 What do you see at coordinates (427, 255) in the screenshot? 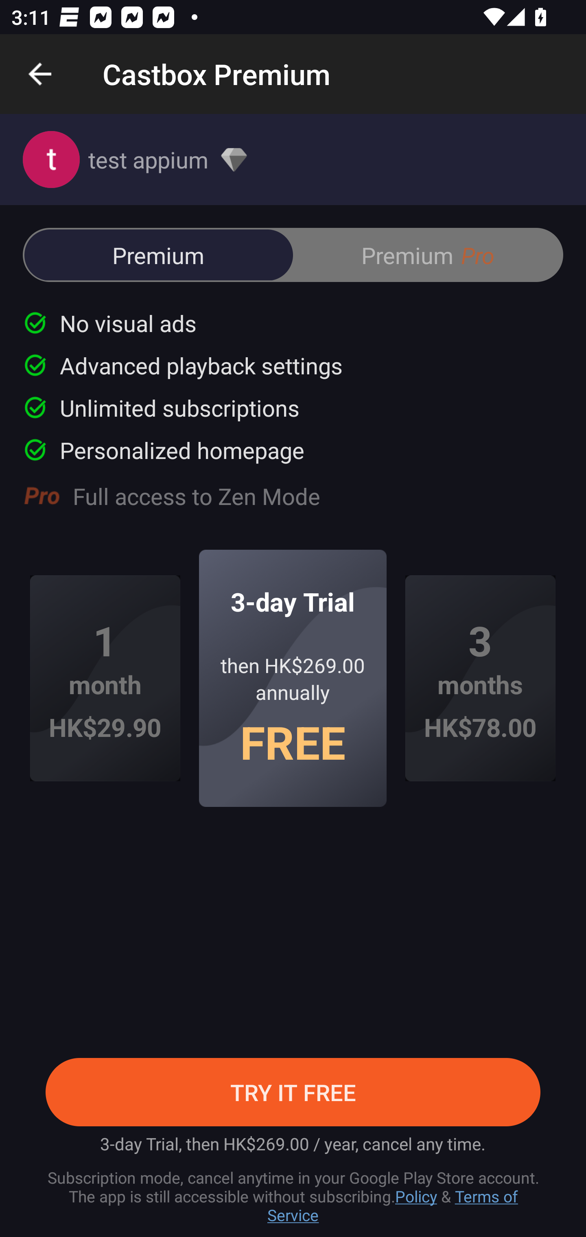
I see `Premium Pro` at bounding box center [427, 255].